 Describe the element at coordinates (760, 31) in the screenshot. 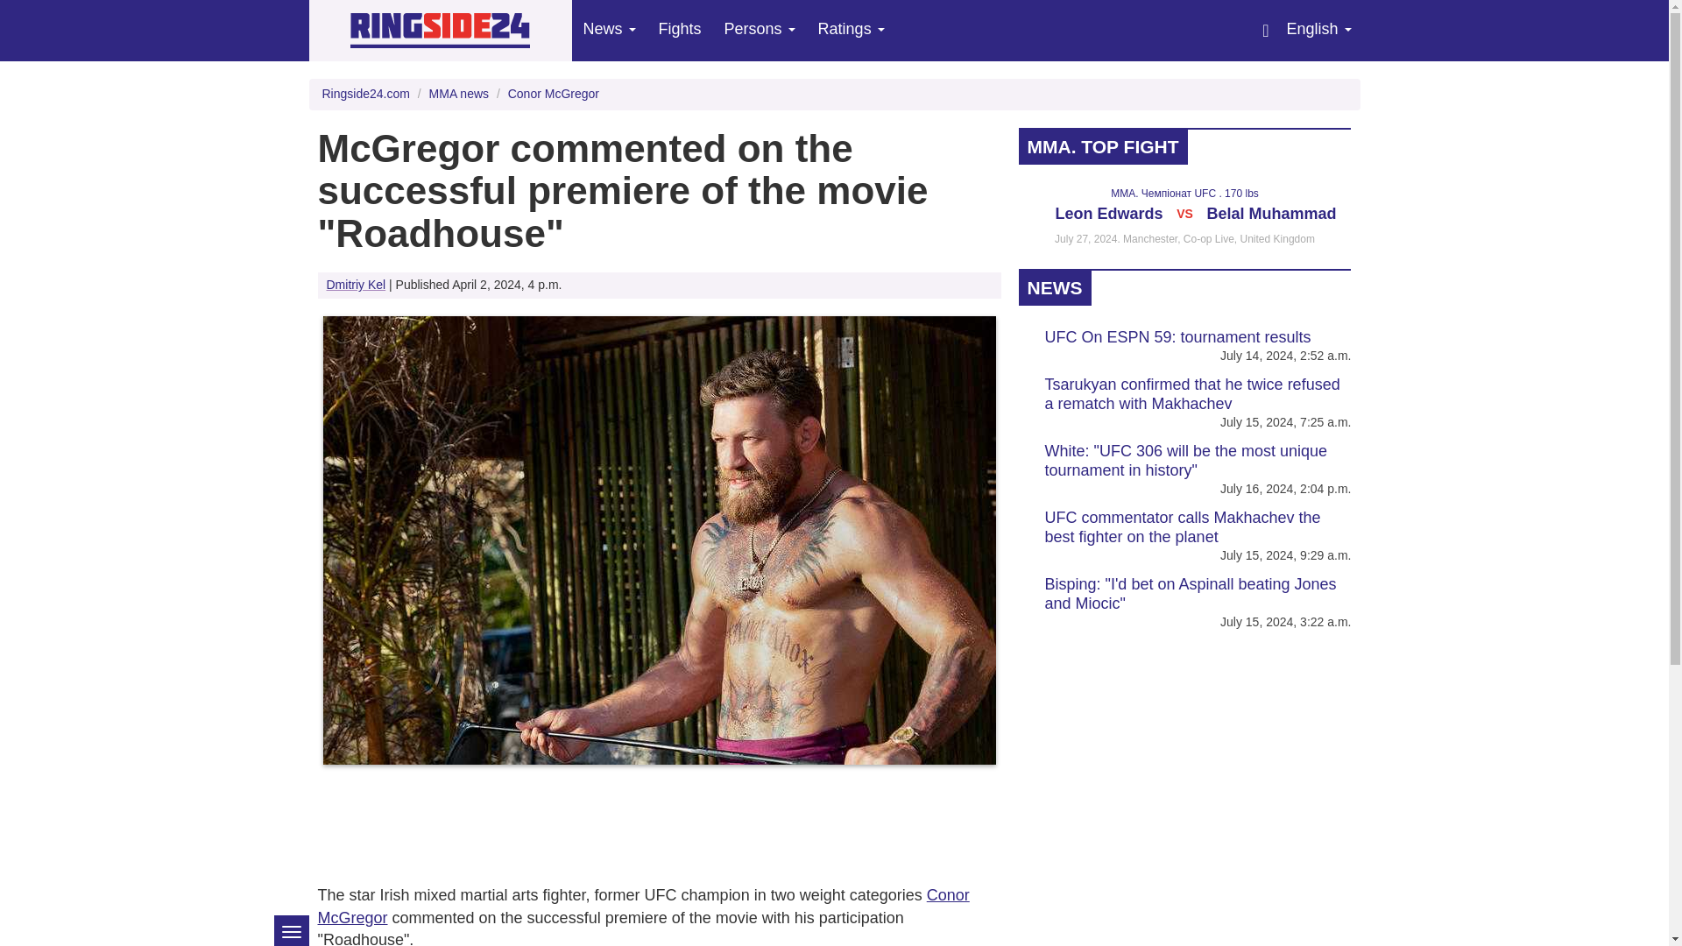

I see `Persons` at that location.